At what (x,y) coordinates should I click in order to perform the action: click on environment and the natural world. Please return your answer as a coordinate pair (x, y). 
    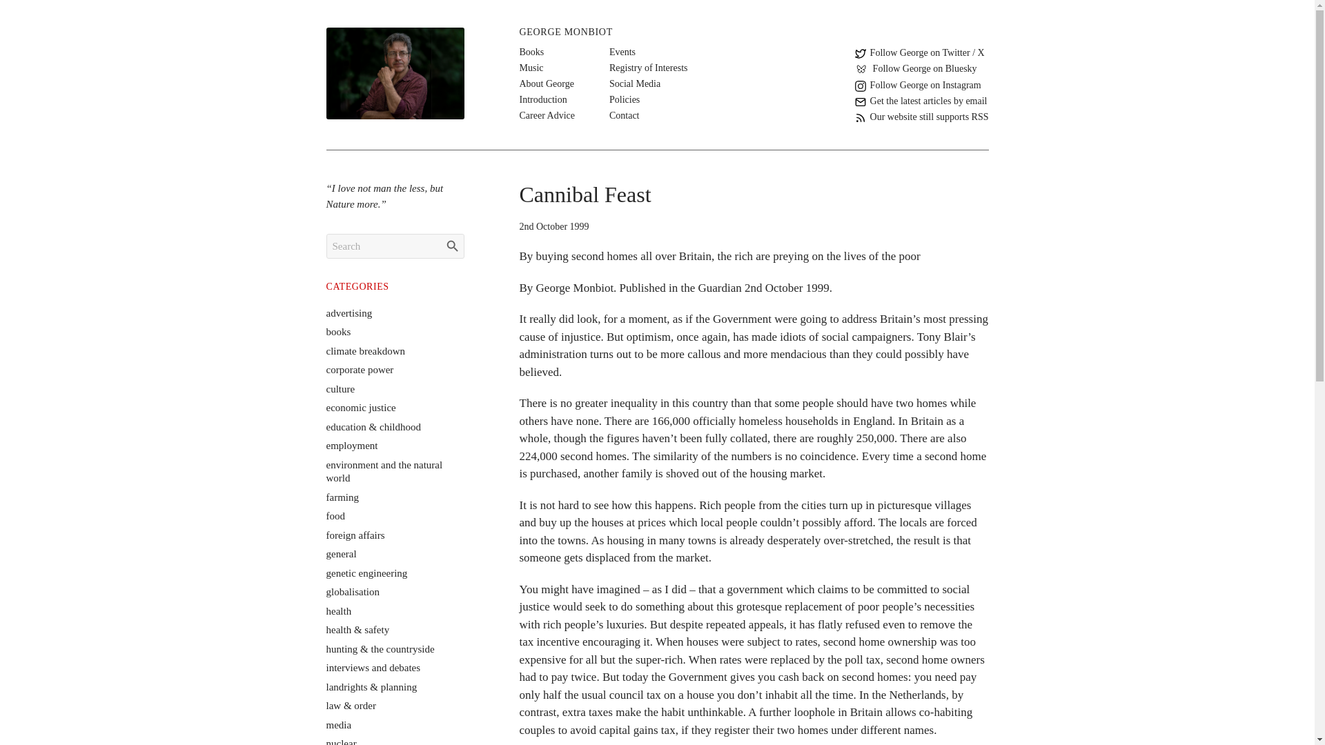
    Looking at the image, I should click on (384, 472).